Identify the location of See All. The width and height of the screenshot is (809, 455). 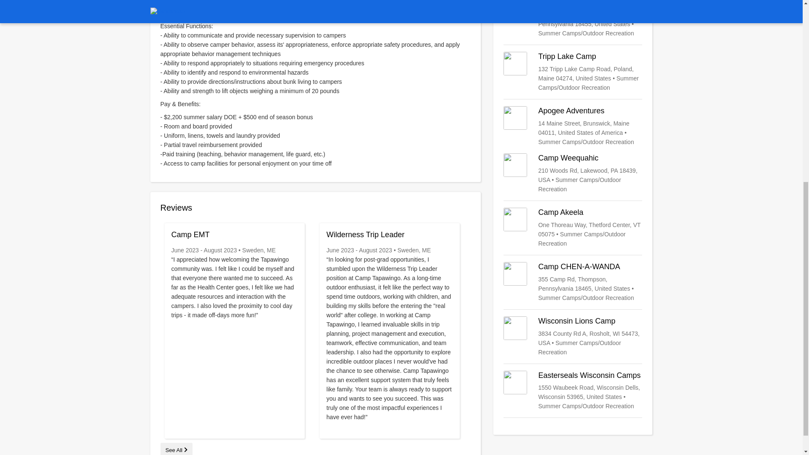
(176, 450).